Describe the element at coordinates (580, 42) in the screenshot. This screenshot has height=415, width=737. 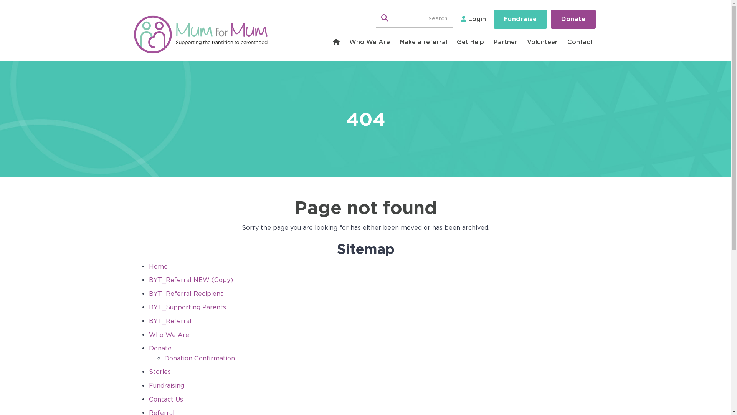
I see `Contact` at that location.